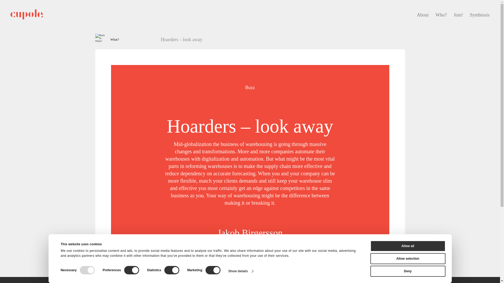  Describe the element at coordinates (479, 15) in the screenshot. I see `Symbiosis` at that location.